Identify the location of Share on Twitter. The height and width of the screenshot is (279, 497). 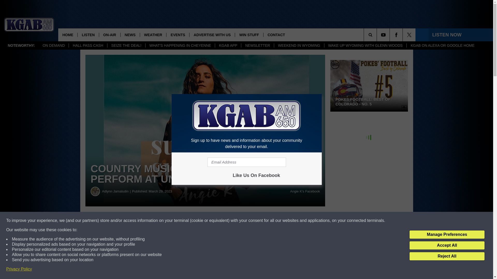
(253, 221).